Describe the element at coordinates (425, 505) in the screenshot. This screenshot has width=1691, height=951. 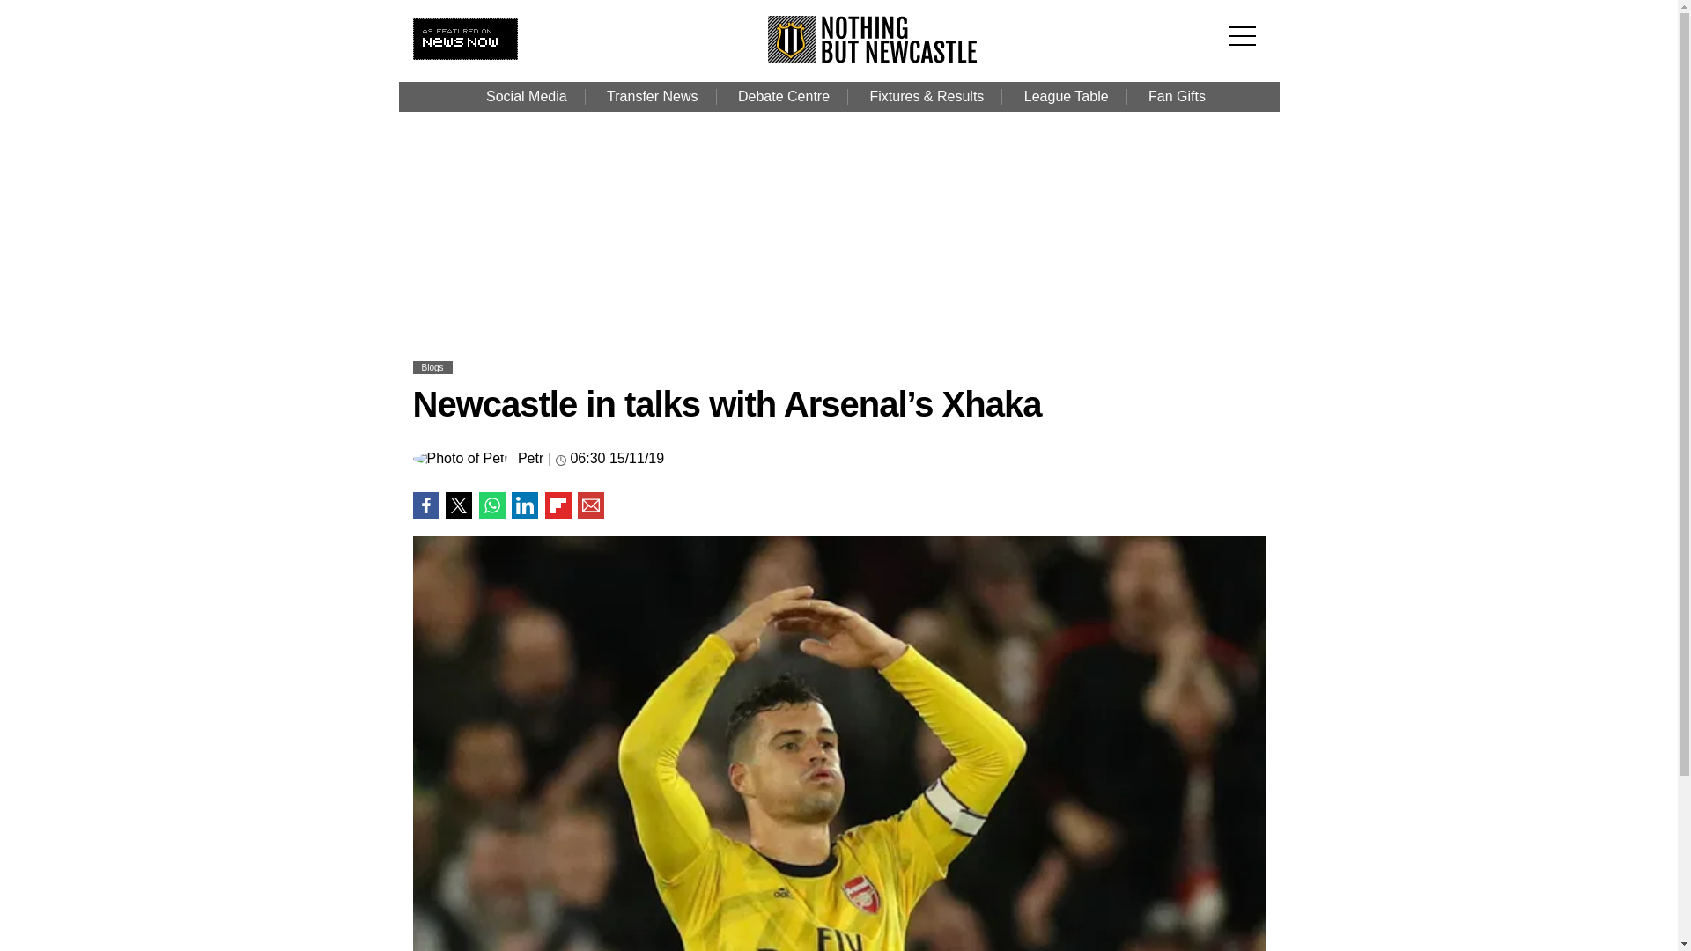
I see `share on Facebook` at that location.